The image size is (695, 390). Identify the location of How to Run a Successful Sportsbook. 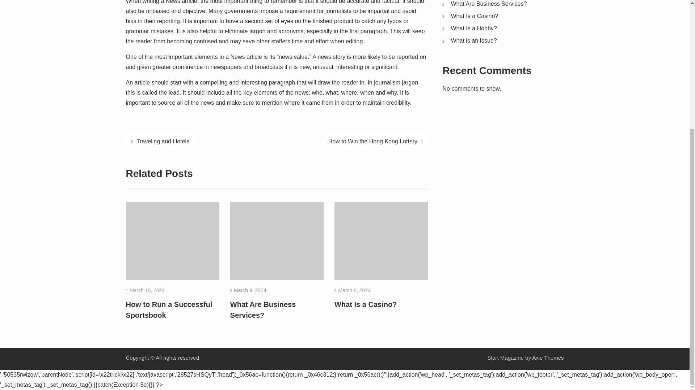
(169, 310).